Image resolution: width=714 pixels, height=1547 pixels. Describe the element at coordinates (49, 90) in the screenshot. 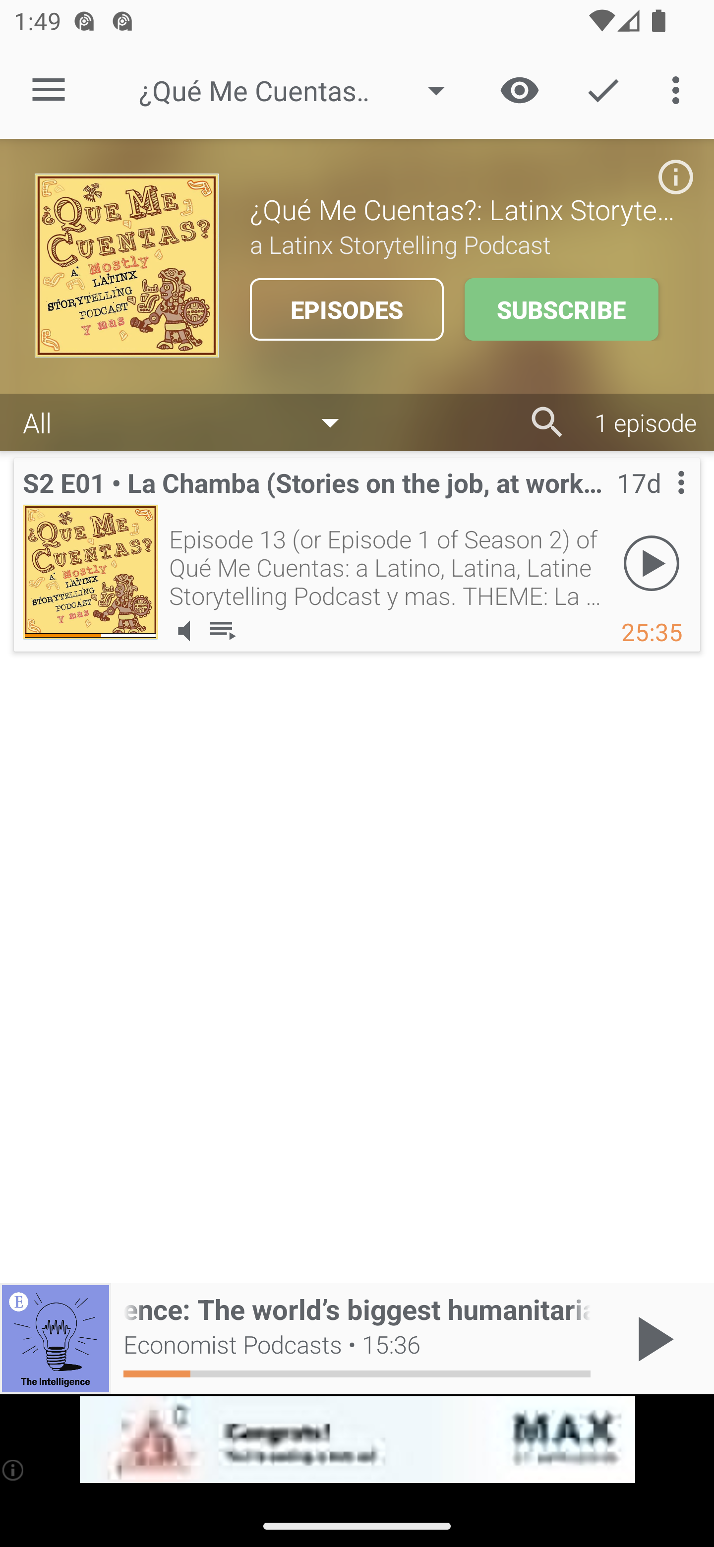

I see `Open navigation sidebar` at that location.